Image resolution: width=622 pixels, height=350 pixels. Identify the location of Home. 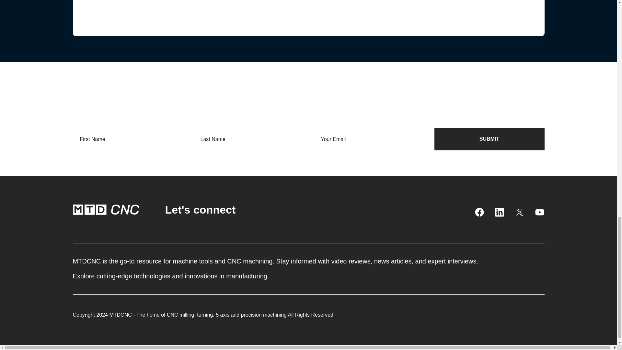
(106, 209).